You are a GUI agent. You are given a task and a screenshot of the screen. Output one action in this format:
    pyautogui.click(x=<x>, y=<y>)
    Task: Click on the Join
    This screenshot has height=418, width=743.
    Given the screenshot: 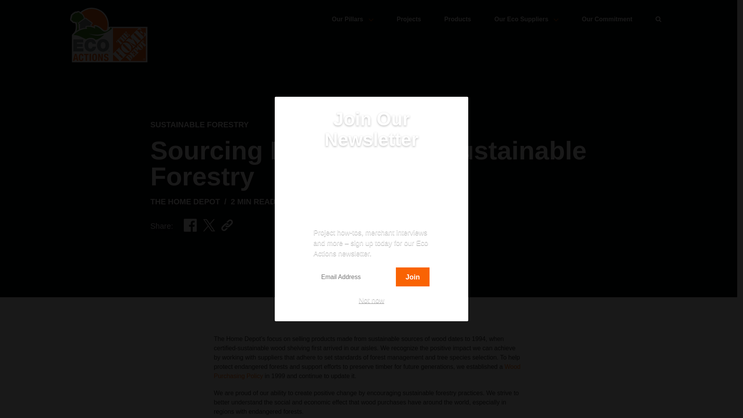 What is the action you would take?
    pyautogui.click(x=413, y=277)
    